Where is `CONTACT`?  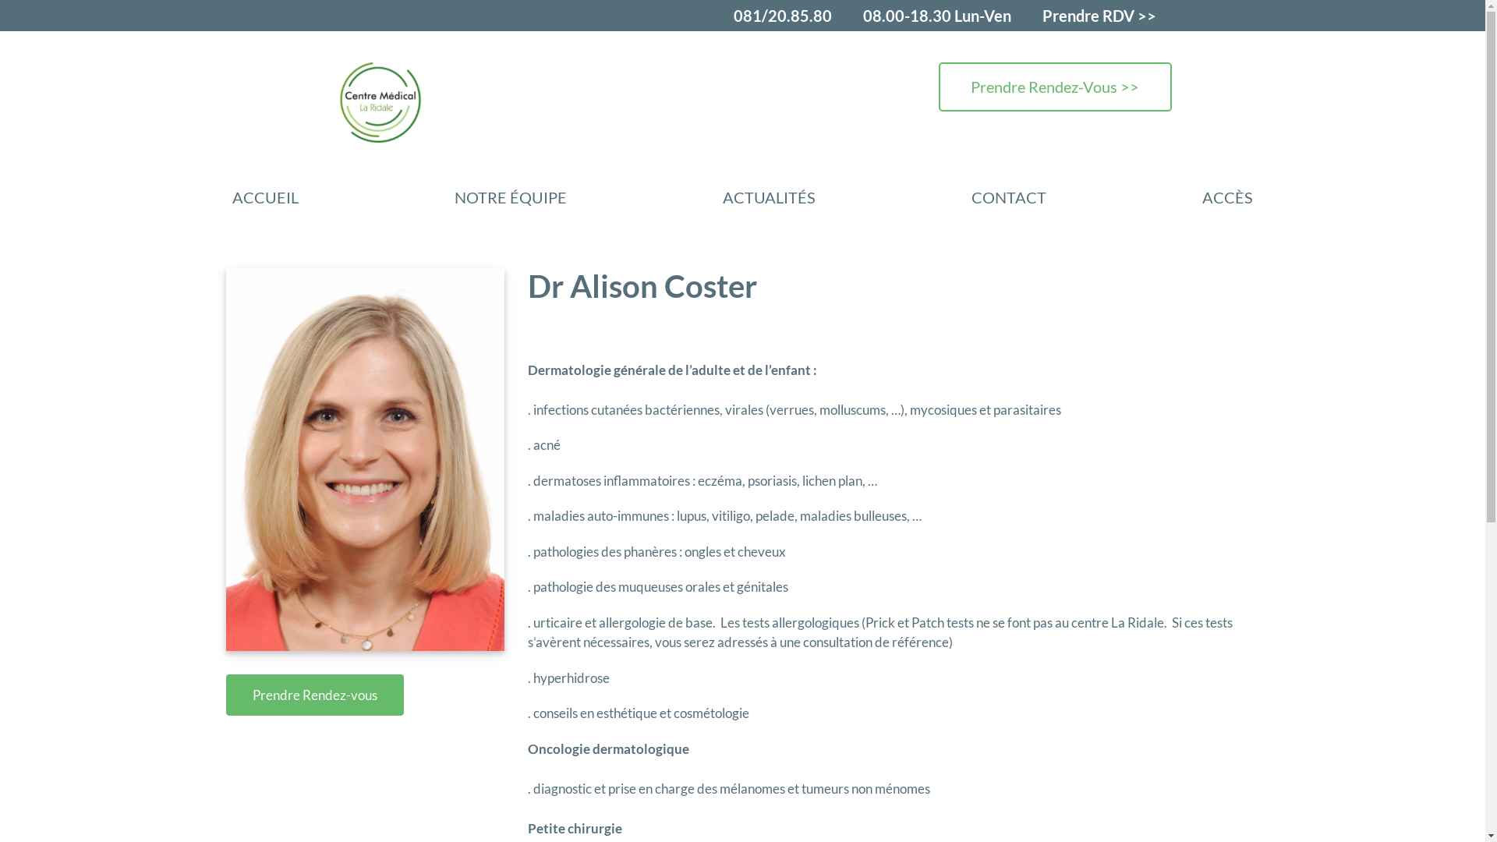
CONTACT is located at coordinates (1009, 197).